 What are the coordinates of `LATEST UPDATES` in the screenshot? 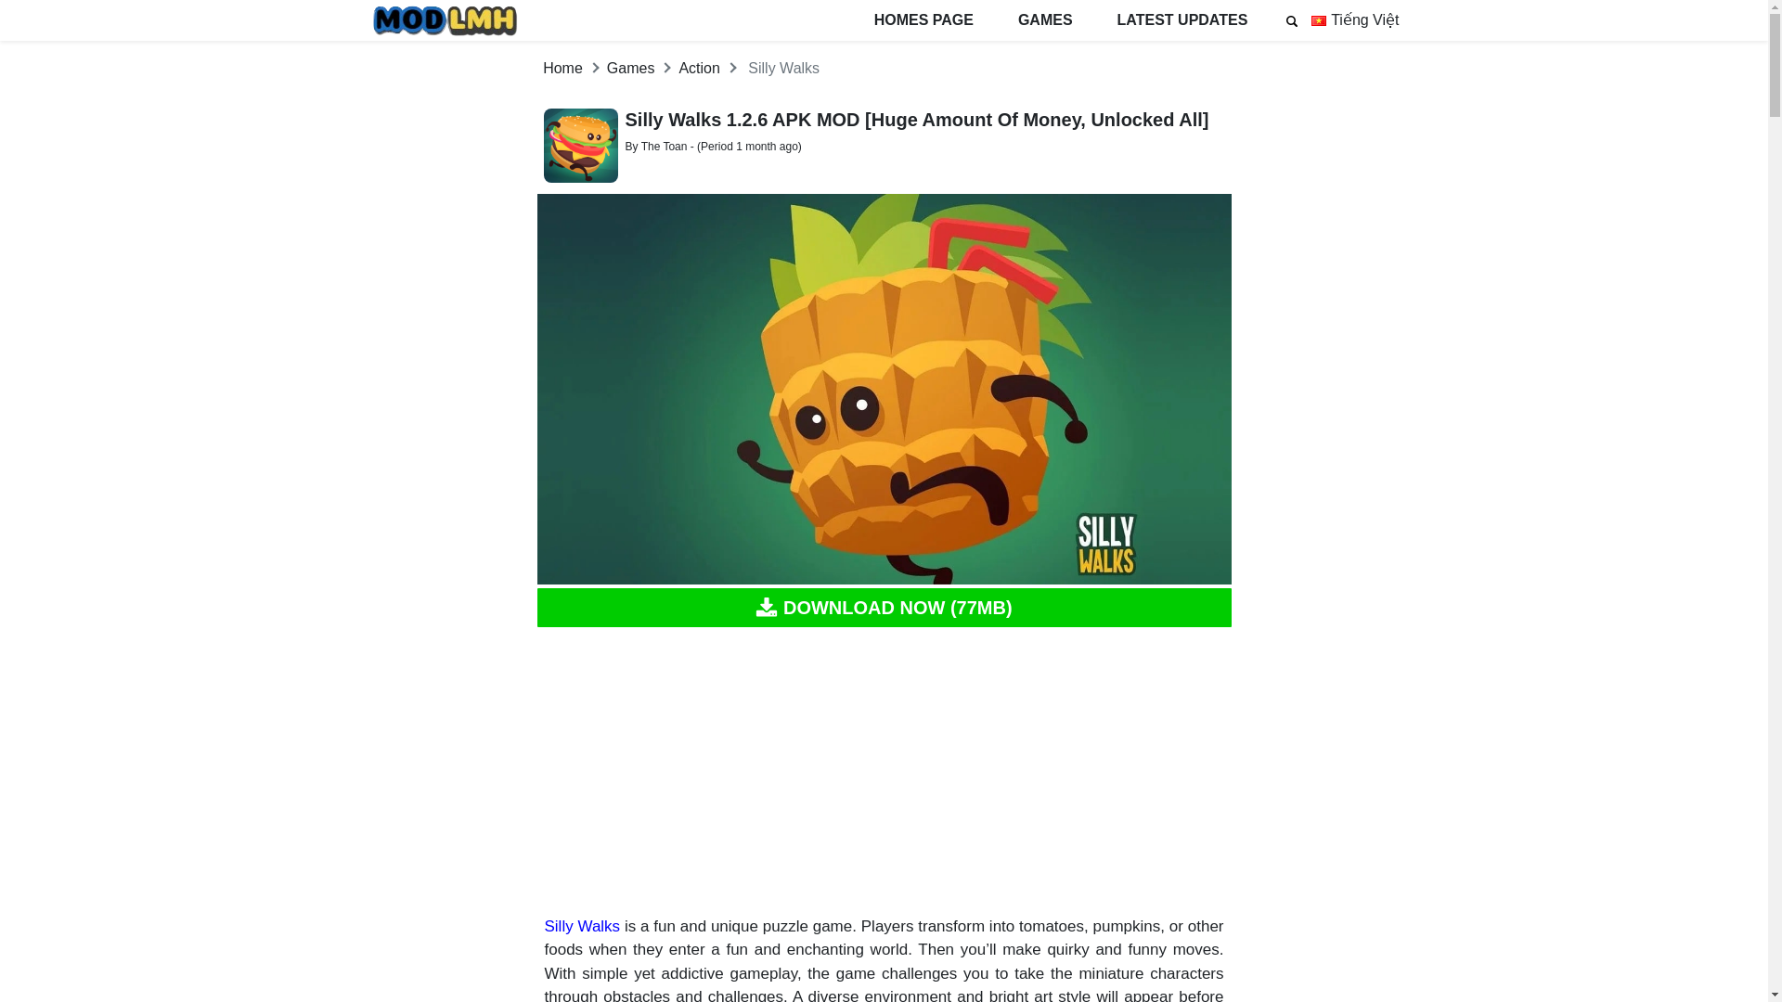 It's located at (1182, 20).